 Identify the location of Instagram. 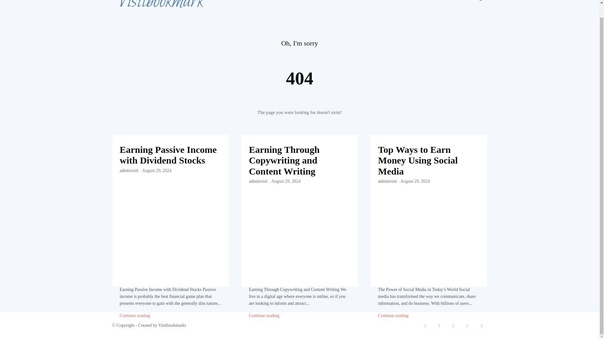
(454, 326).